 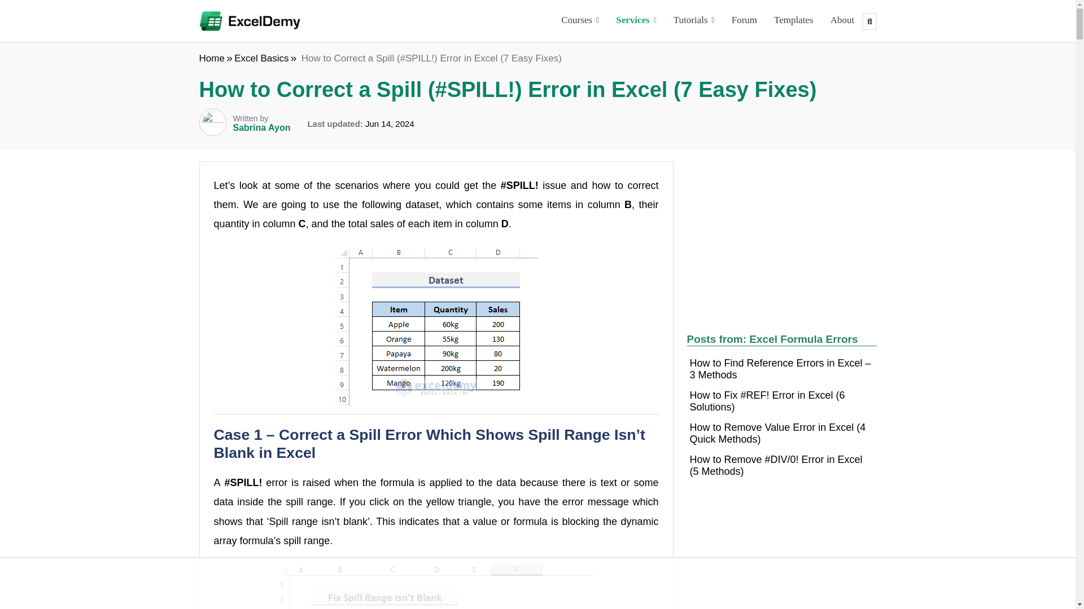 What do you see at coordinates (211, 58) in the screenshot?
I see `Home` at bounding box center [211, 58].